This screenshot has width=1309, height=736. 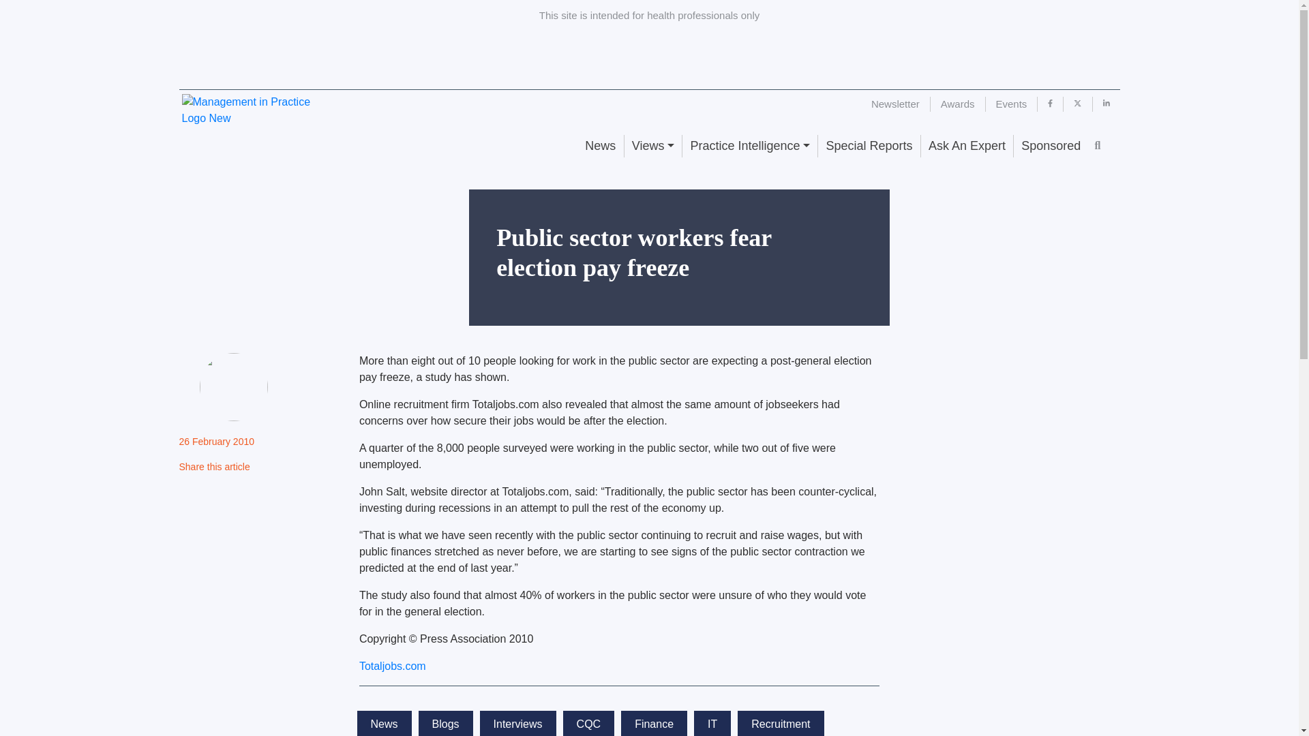 What do you see at coordinates (653, 146) in the screenshot?
I see `Views` at bounding box center [653, 146].